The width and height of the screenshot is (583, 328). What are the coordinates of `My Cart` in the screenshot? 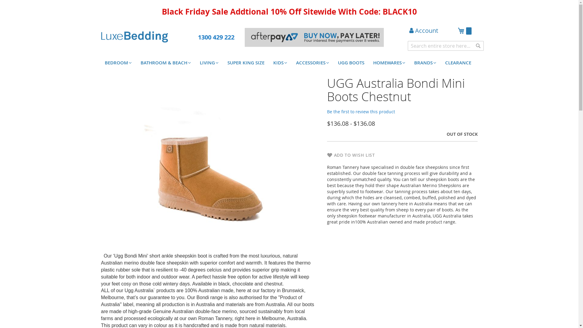 It's located at (465, 32).